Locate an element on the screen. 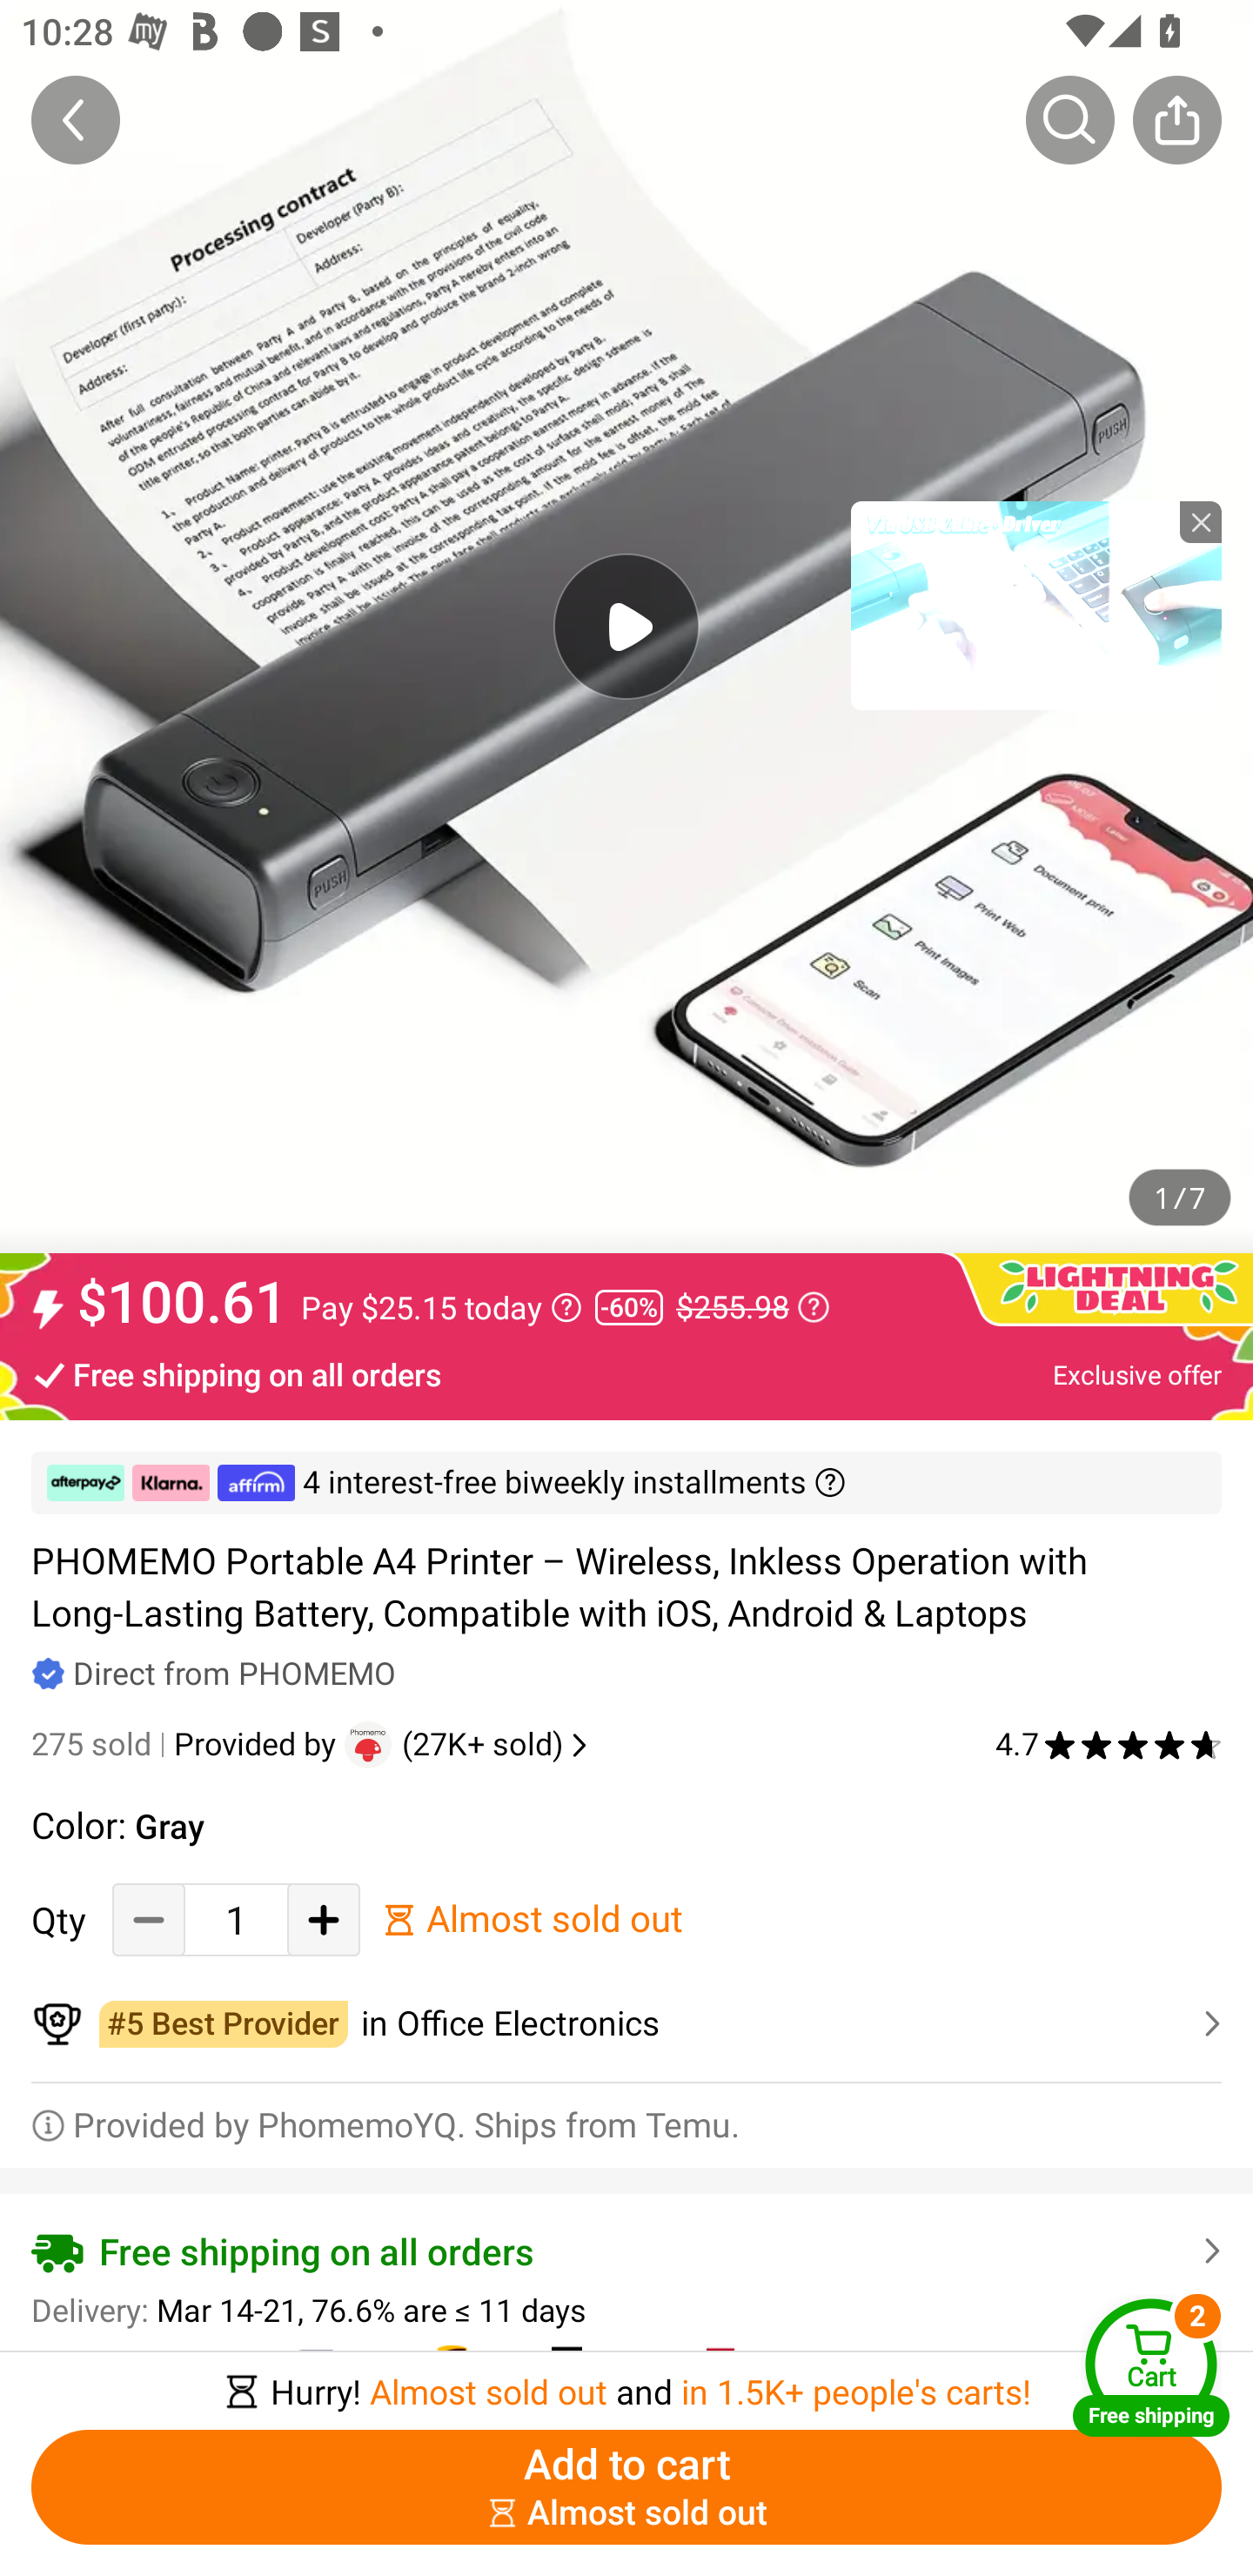 Image resolution: width=1253 pixels, height=2576 pixels. 4.7 is located at coordinates (1109, 1744).